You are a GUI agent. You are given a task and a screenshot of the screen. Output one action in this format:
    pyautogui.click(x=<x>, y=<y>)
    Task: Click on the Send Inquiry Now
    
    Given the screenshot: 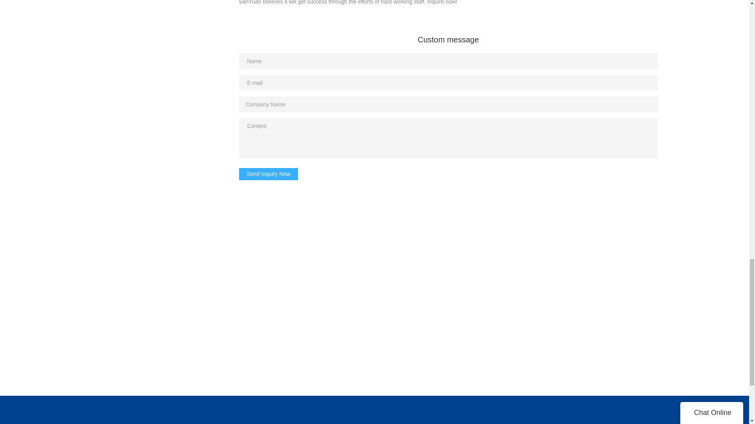 What is the action you would take?
    pyautogui.click(x=269, y=174)
    